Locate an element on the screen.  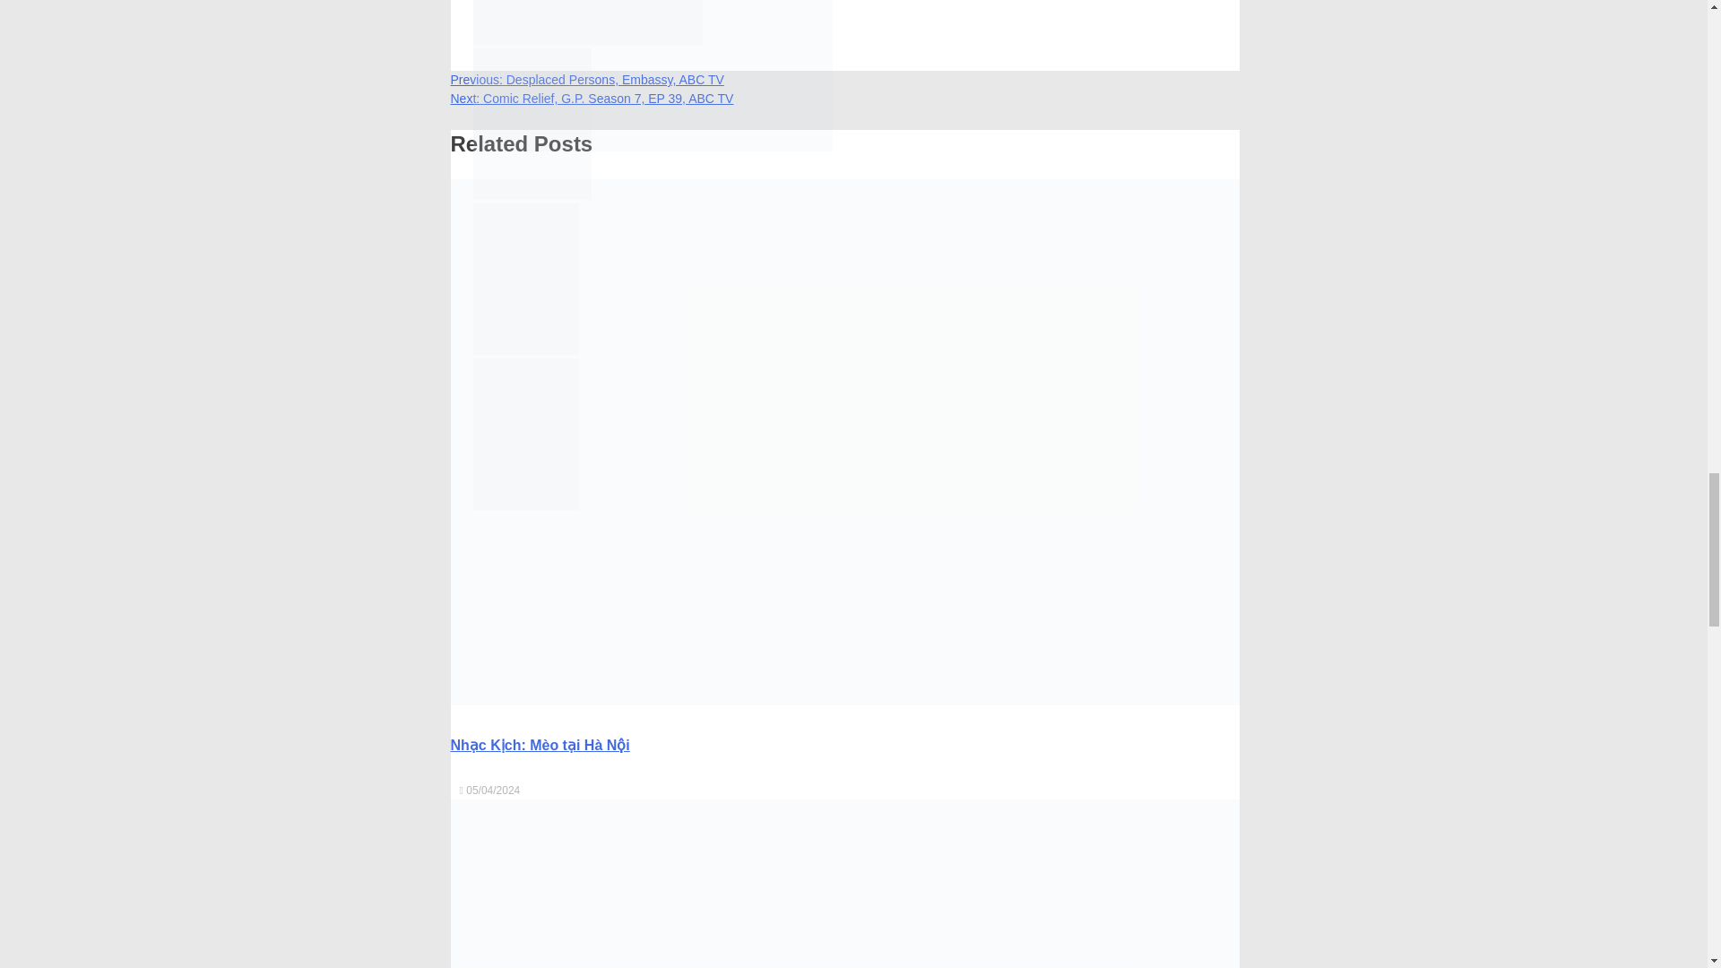
ea67db7a7a207b93bf466cfed030d4fe is located at coordinates (588, 22).